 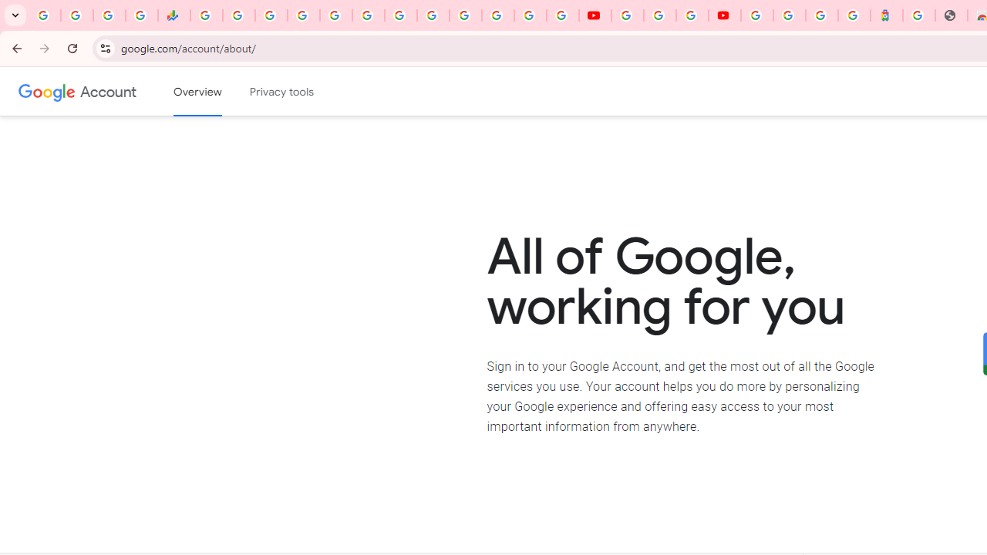 What do you see at coordinates (47, 91) in the screenshot?
I see `Google logo` at bounding box center [47, 91].